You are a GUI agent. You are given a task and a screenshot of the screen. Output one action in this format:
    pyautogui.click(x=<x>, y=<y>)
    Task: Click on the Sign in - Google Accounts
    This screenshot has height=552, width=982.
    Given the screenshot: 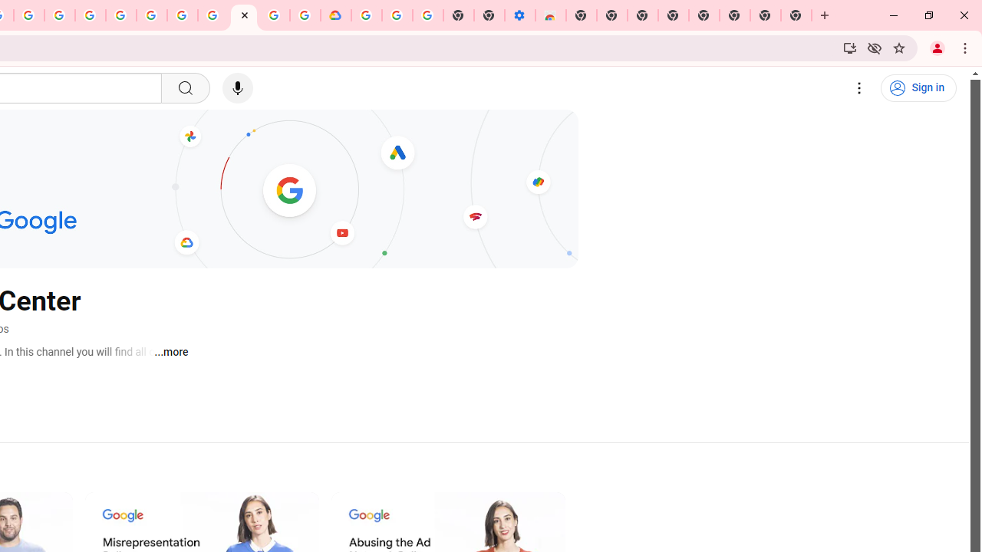 What is the action you would take?
    pyautogui.click(x=367, y=15)
    